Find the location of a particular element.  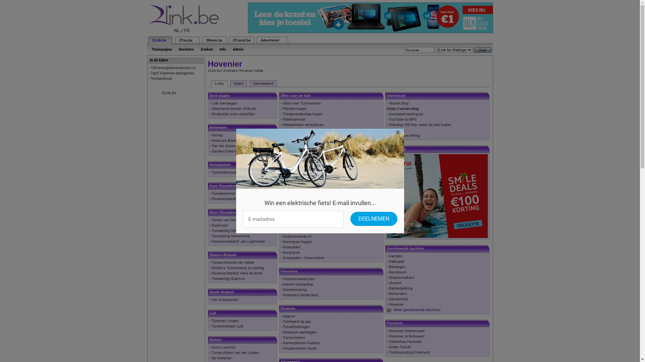

Link toevoegen is located at coordinates (224, 103).